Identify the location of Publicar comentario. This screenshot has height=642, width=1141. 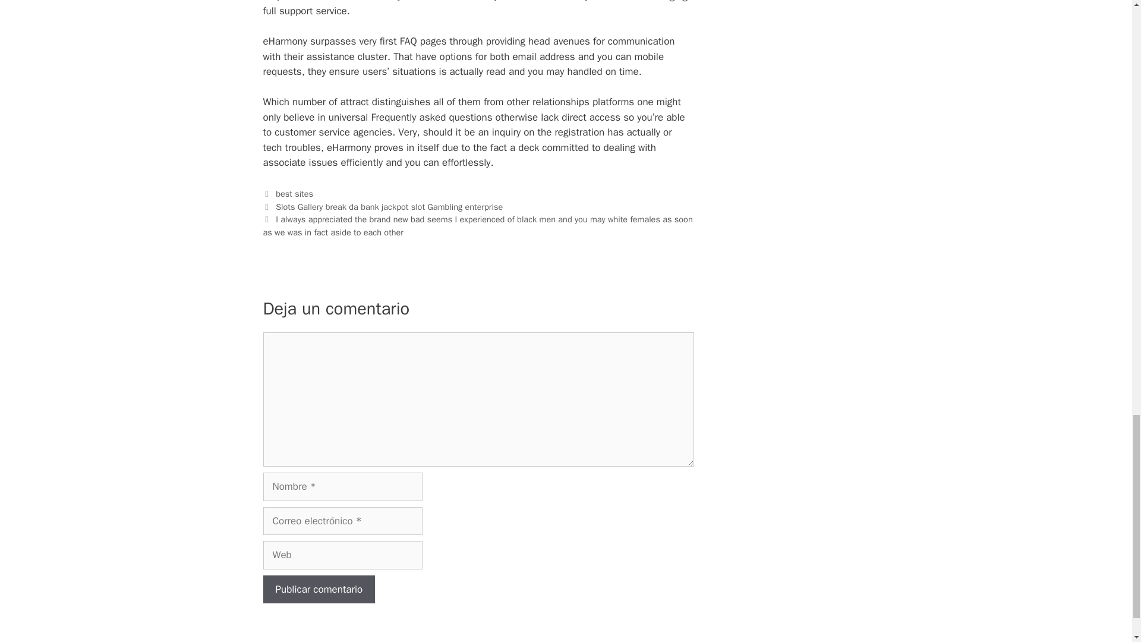
(319, 590).